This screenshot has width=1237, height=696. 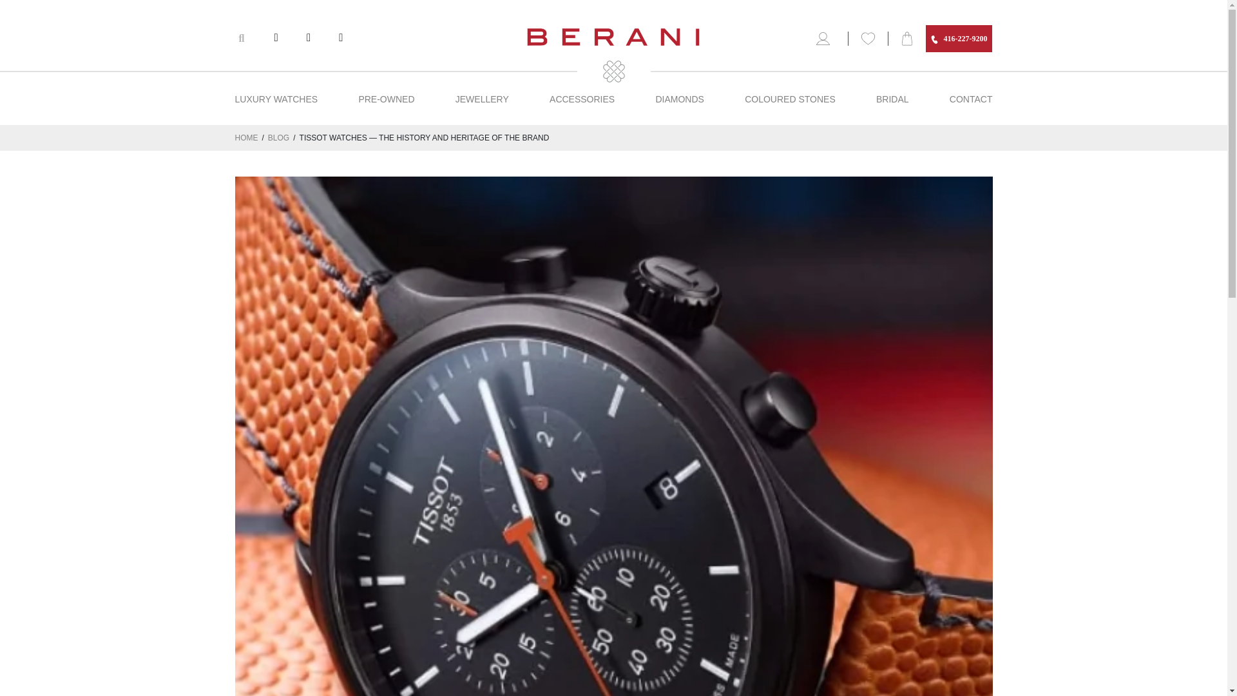 I want to click on LUXURY WATCHES, so click(x=276, y=99).